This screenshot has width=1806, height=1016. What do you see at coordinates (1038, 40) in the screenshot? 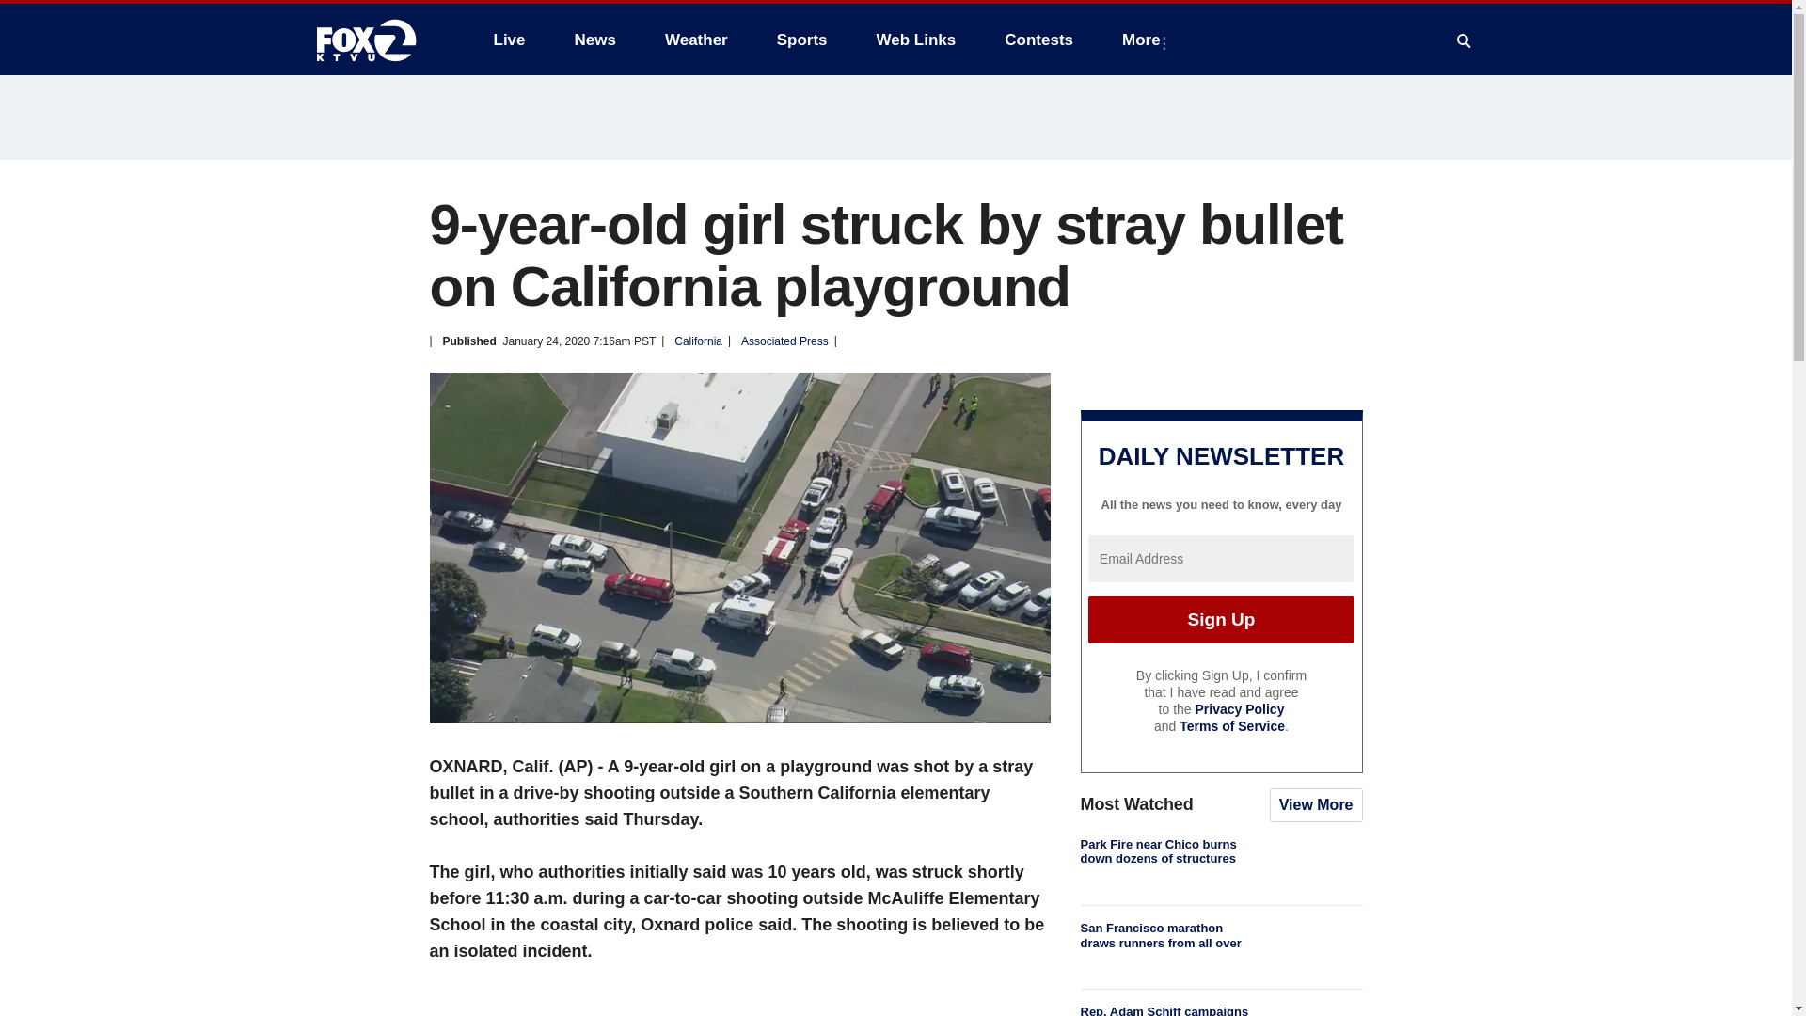
I see `Contests` at bounding box center [1038, 40].